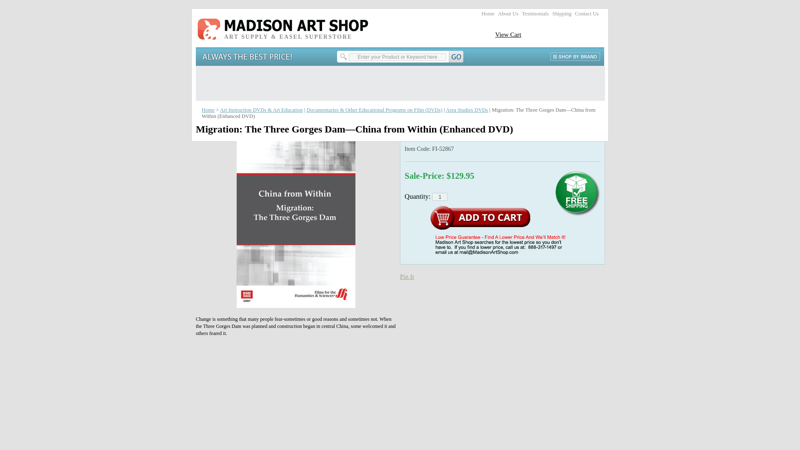  I want to click on Home, so click(207, 110).